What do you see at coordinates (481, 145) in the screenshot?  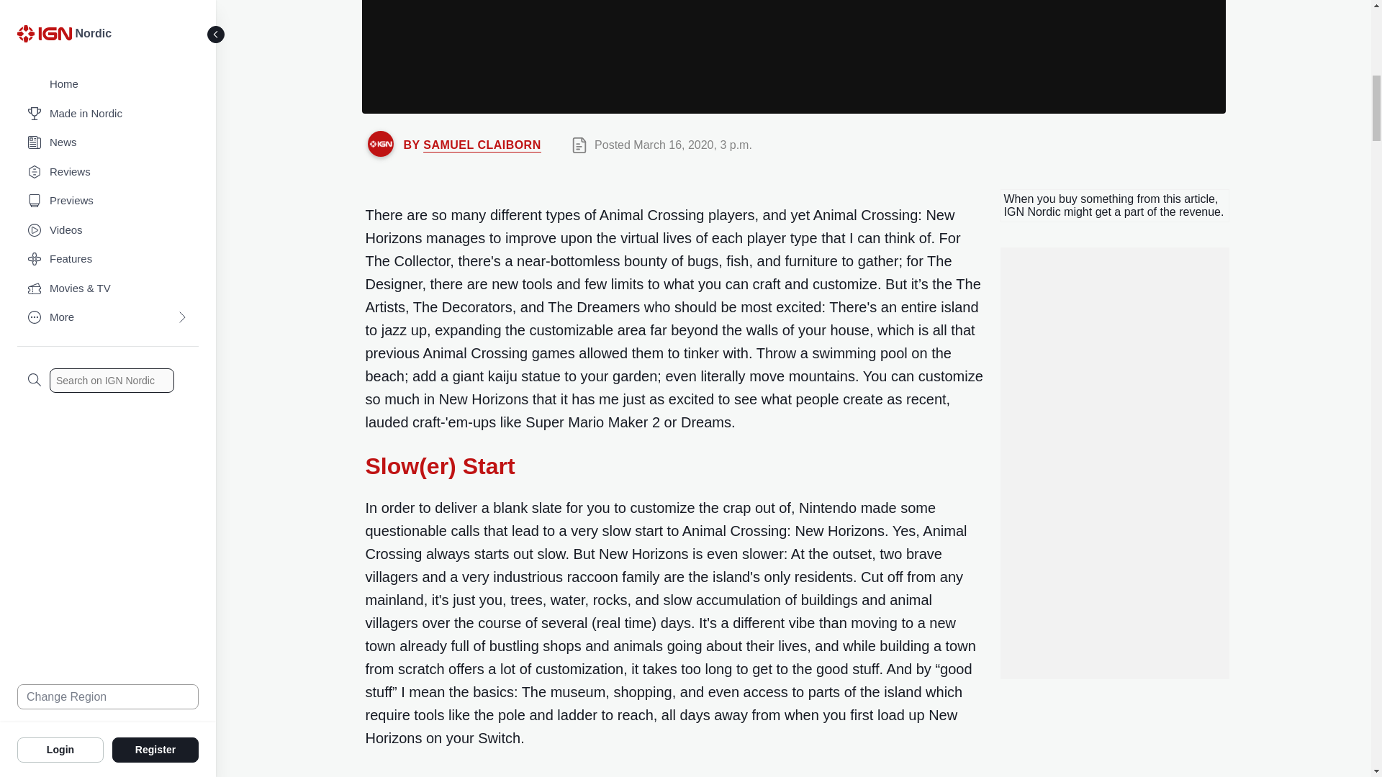 I see `SAMUEL CLAIBORN` at bounding box center [481, 145].